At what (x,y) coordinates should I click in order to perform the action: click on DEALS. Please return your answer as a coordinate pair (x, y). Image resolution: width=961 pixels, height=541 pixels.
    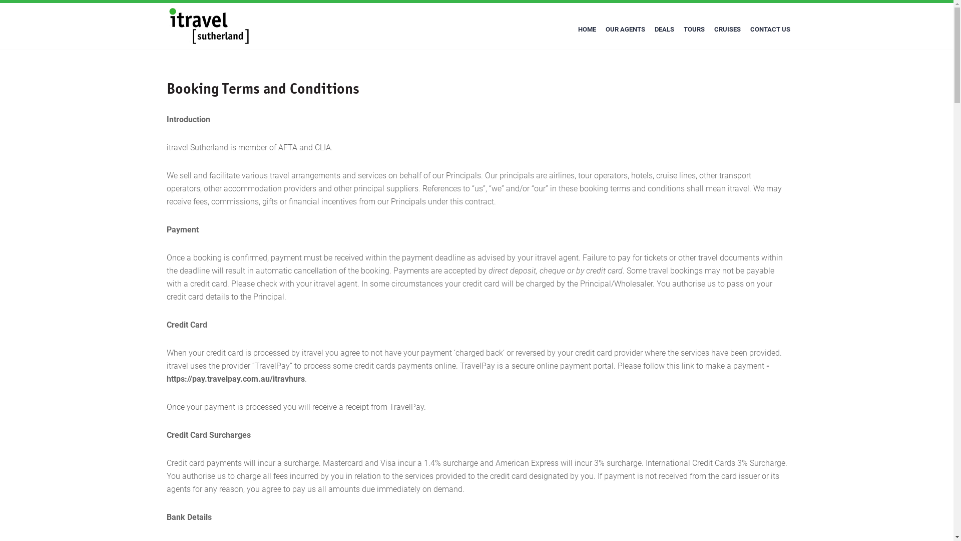
    Looking at the image, I should click on (664, 29).